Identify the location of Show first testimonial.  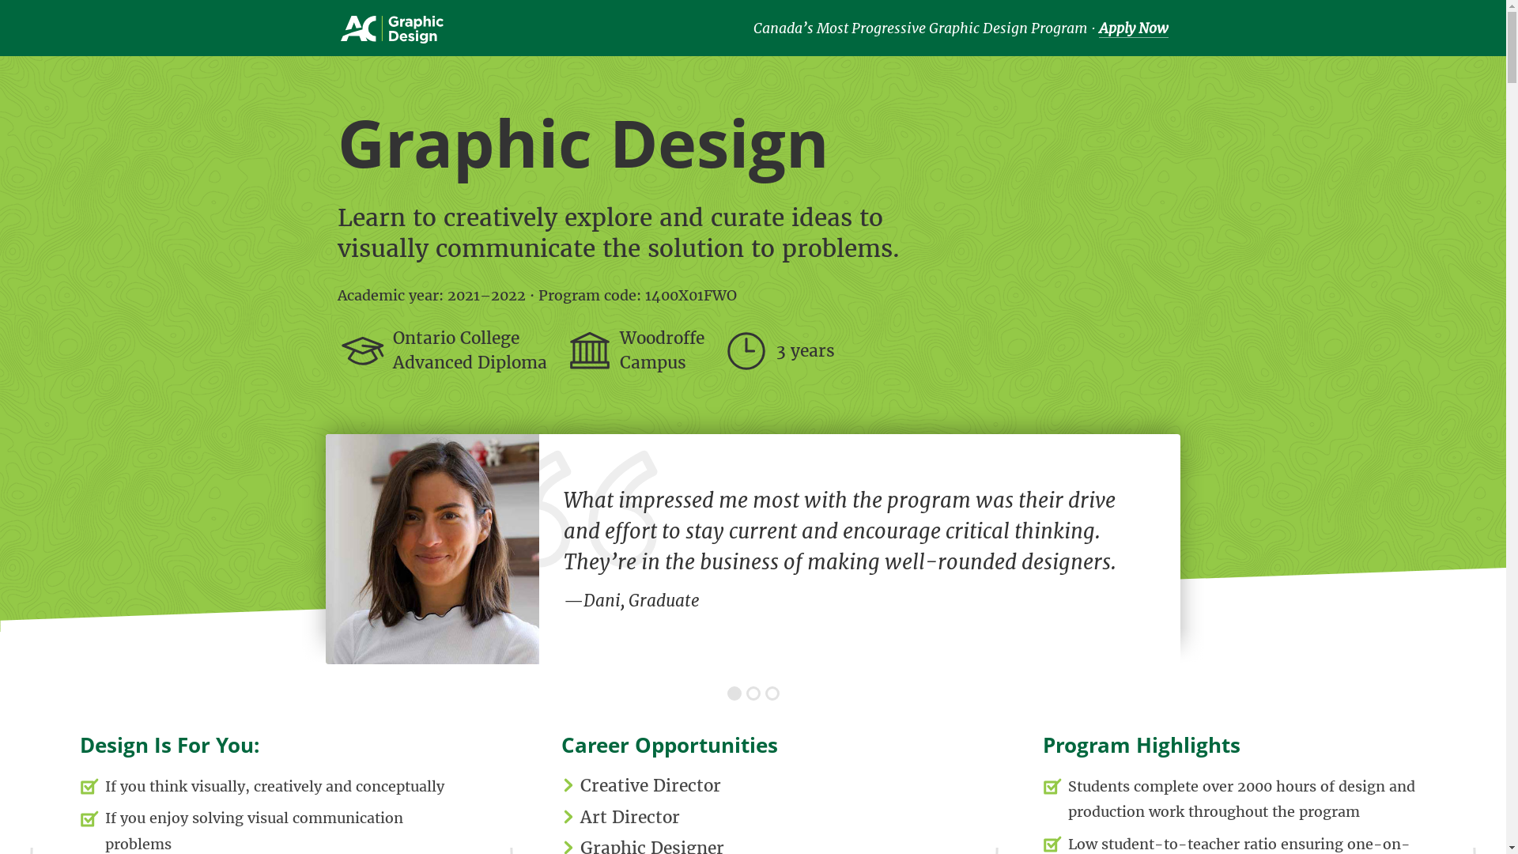
(734, 693).